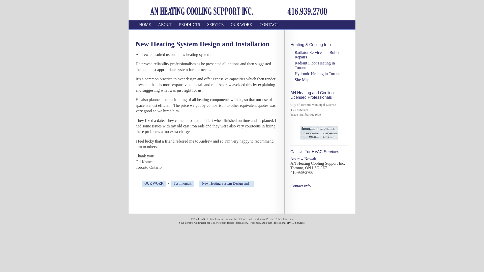  What do you see at coordinates (241, 25) in the screenshot?
I see `OUR WORK` at bounding box center [241, 25].